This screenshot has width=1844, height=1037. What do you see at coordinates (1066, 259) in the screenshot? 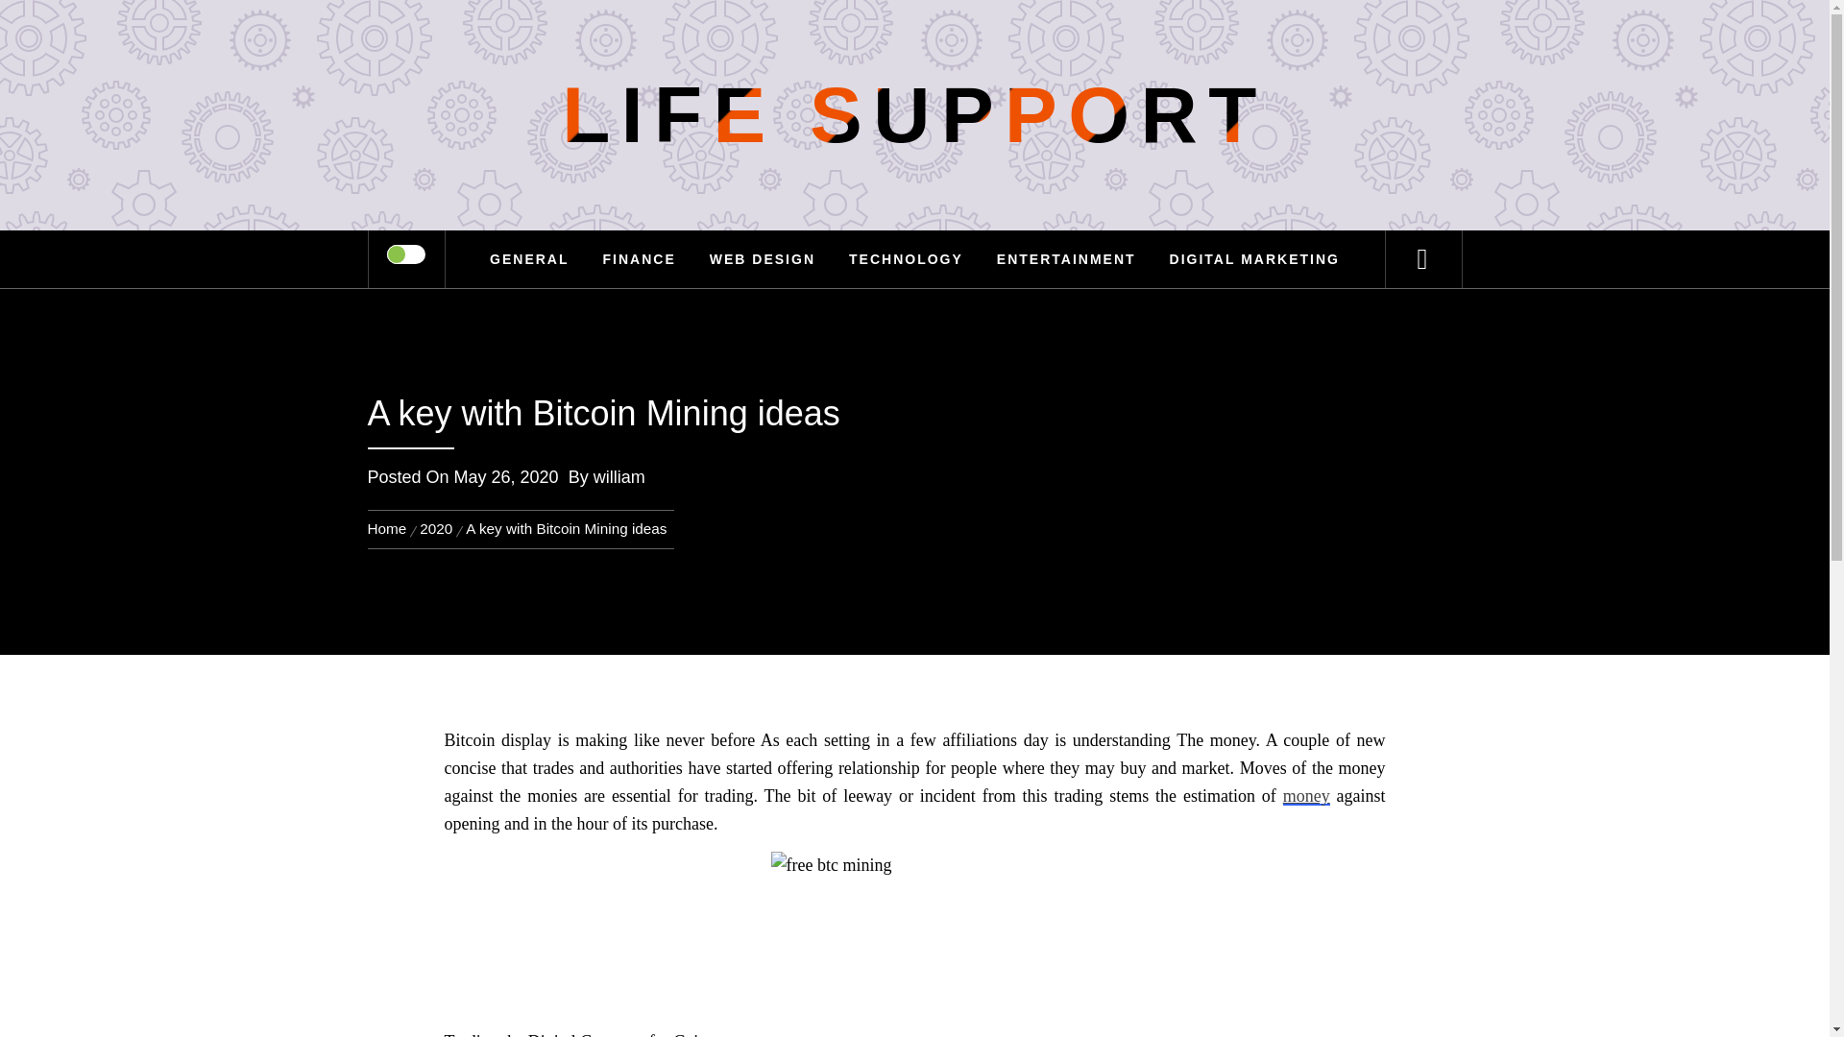
I see `ENTERTAINMENT` at bounding box center [1066, 259].